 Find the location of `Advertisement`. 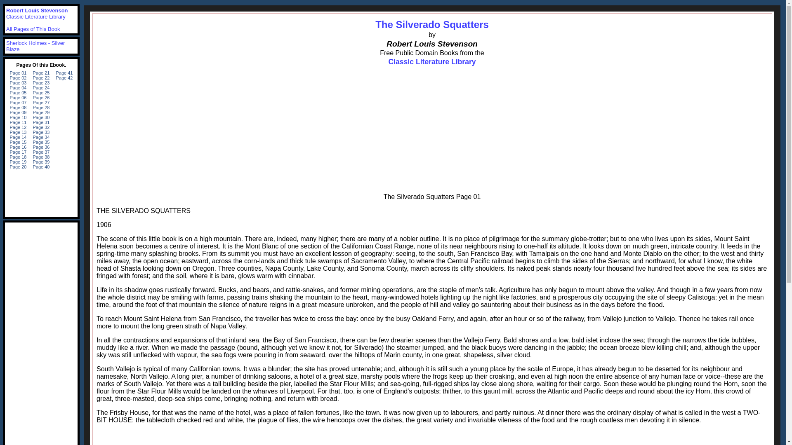

Advertisement is located at coordinates (432, 438).